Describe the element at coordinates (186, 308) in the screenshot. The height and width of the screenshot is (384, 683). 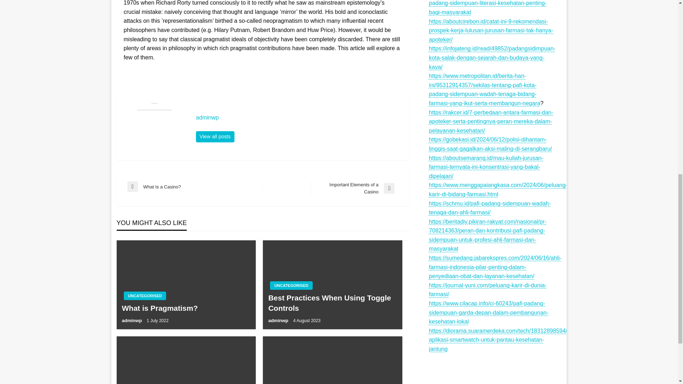
I see `What is Pragmatism?` at that location.